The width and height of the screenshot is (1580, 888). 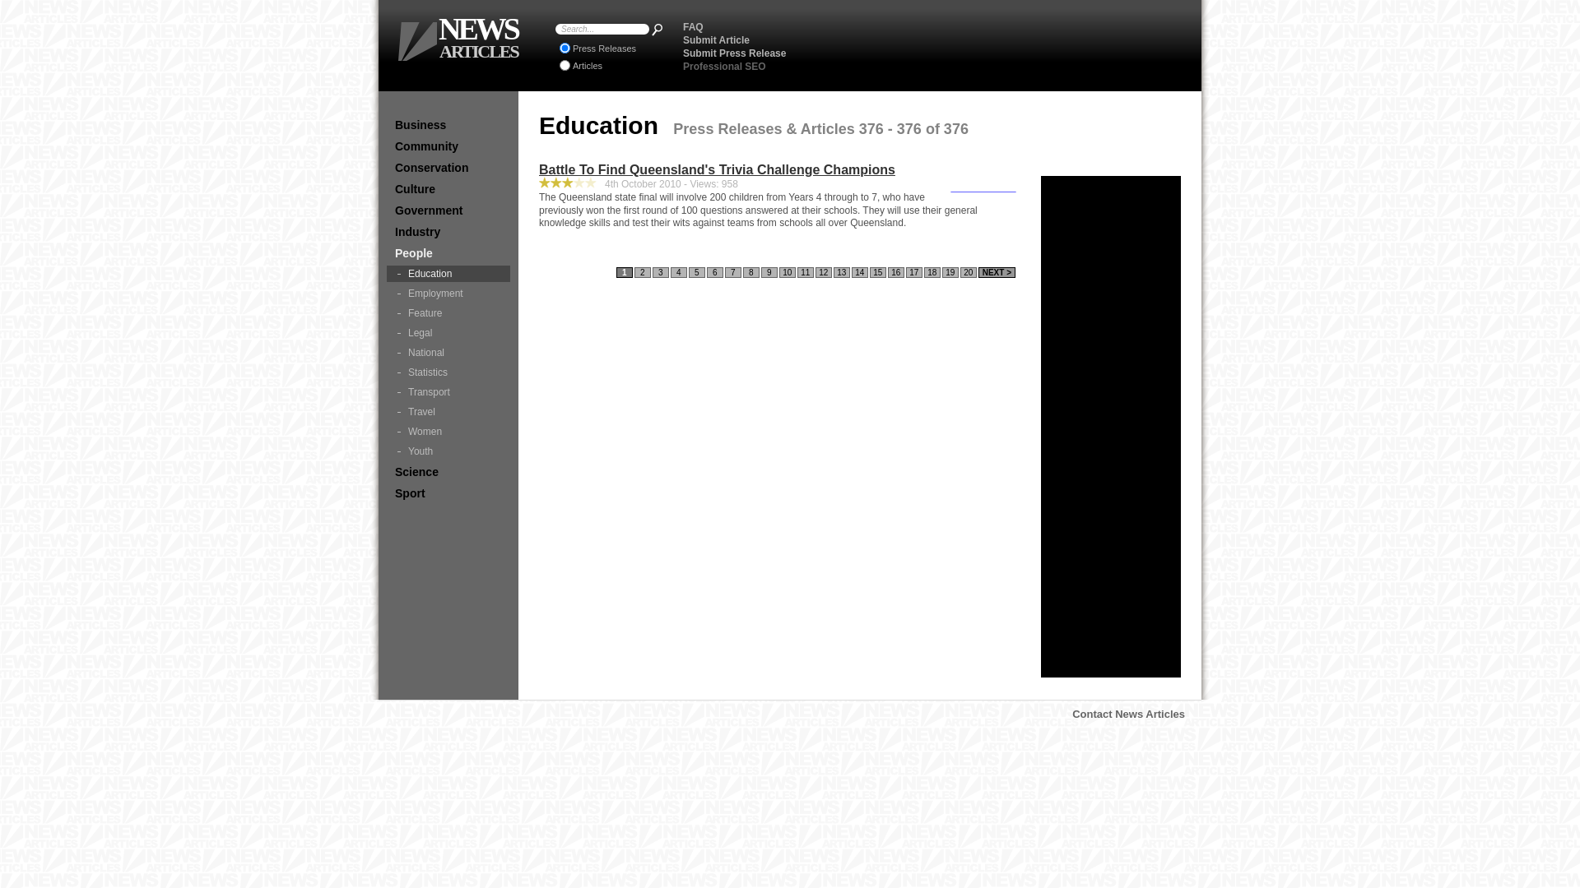 What do you see at coordinates (661, 273) in the screenshot?
I see `3` at bounding box center [661, 273].